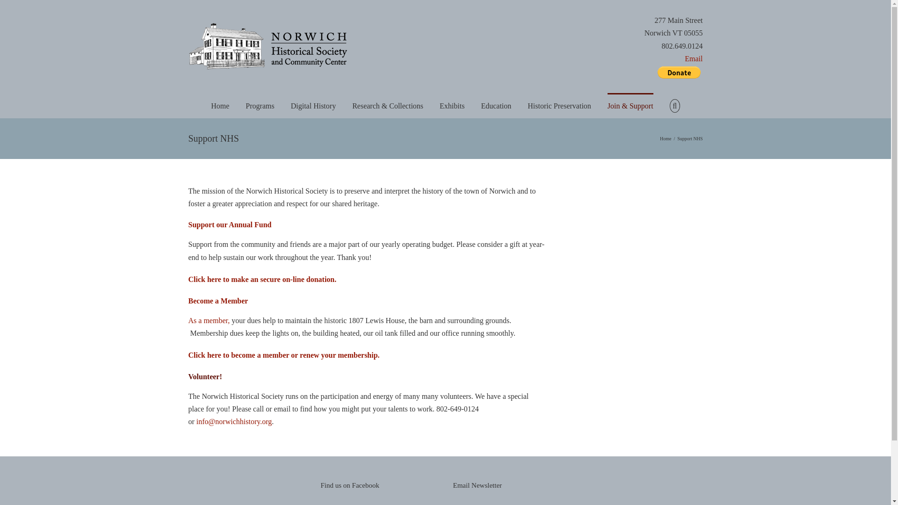 The image size is (898, 505). Describe the element at coordinates (259, 105) in the screenshot. I see `Programs` at that location.